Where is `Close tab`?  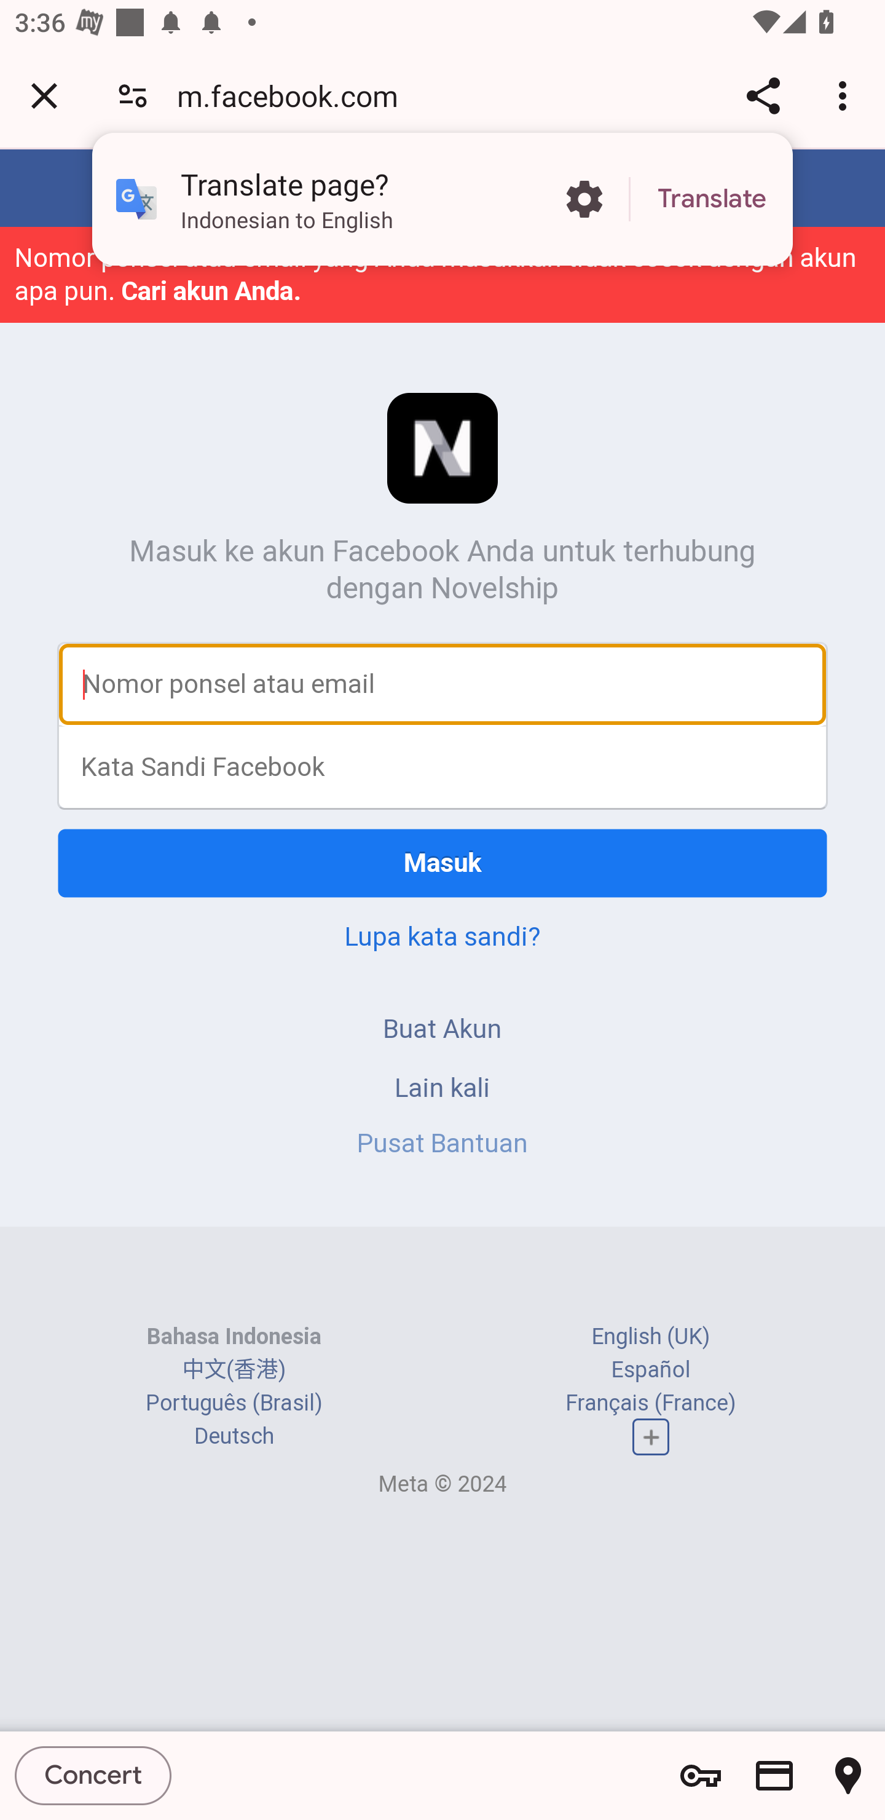
Close tab is located at coordinates (44, 95).